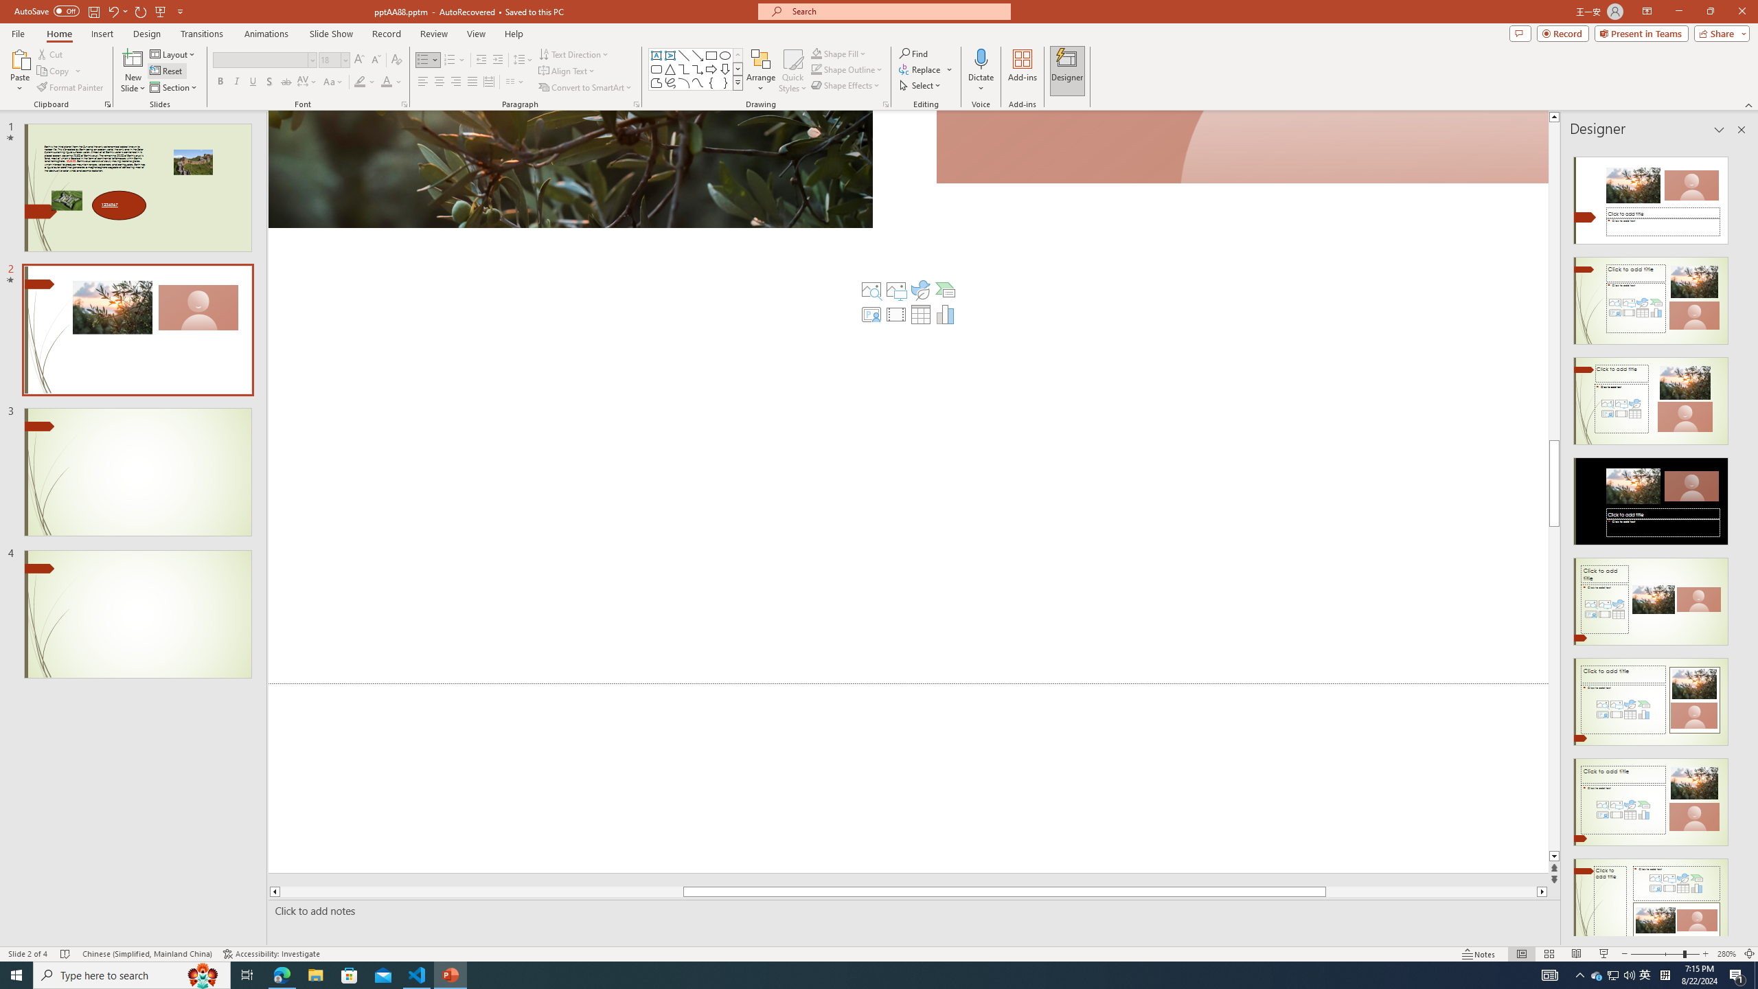  I want to click on Close up of an olive branch on a sunset, so click(570, 169).